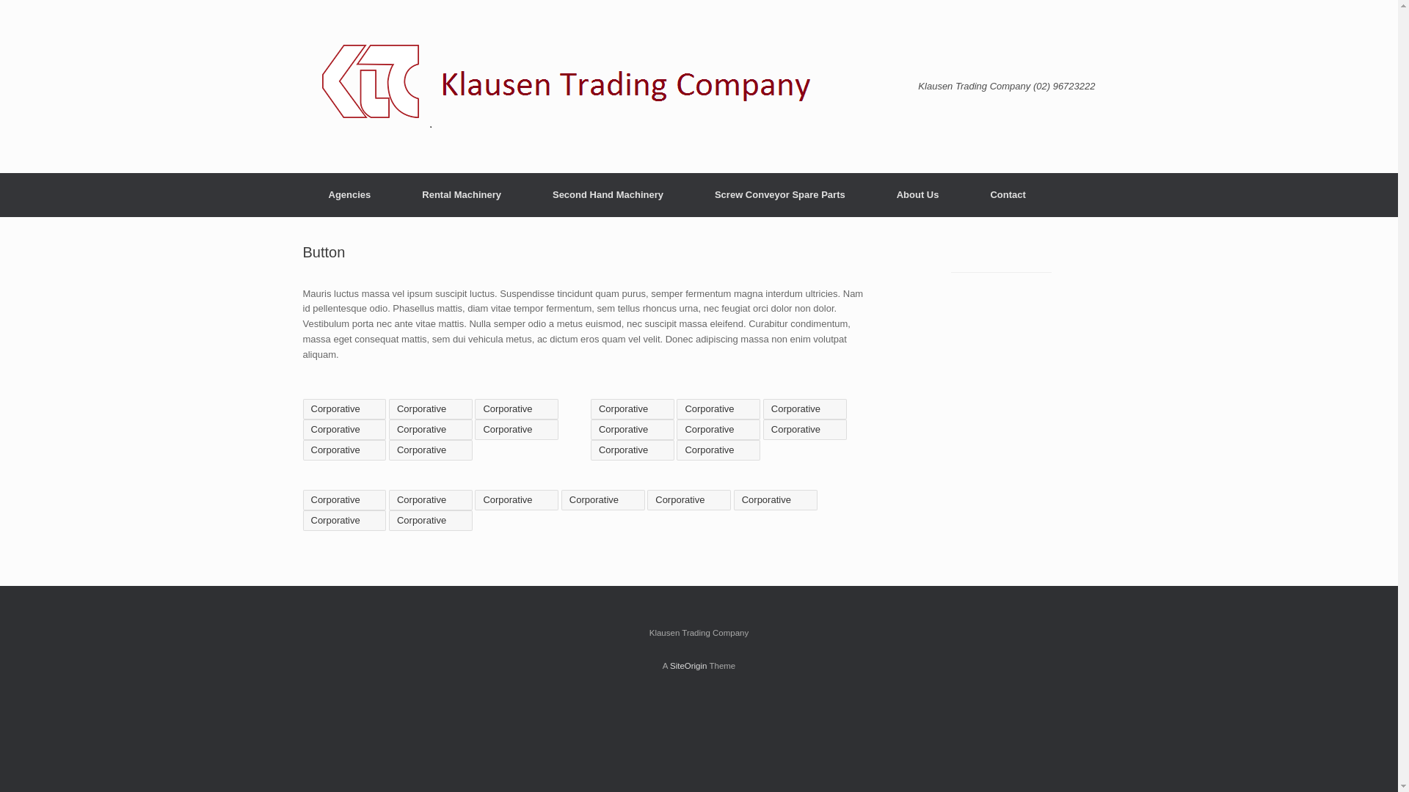  What do you see at coordinates (344, 430) in the screenshot?
I see `Corporative` at bounding box center [344, 430].